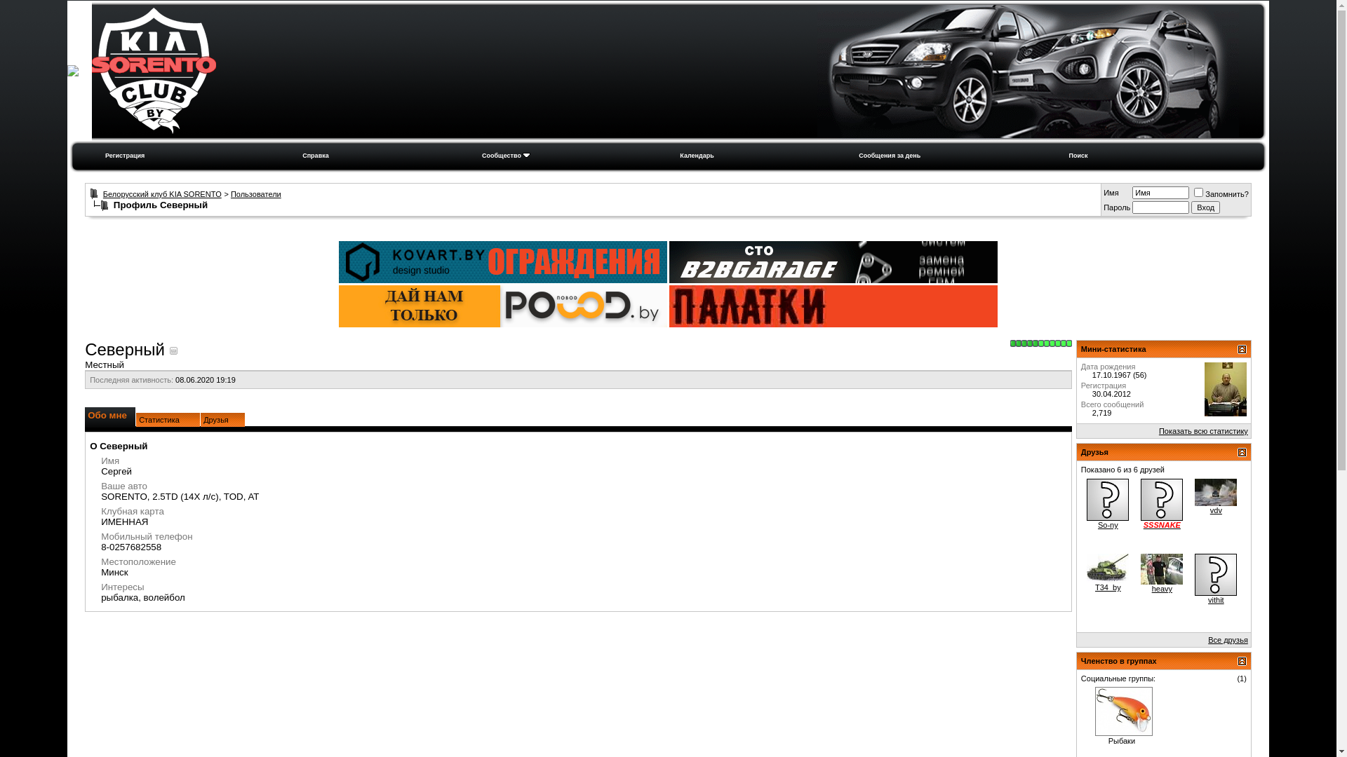 This screenshot has width=1347, height=757. Describe the element at coordinates (1162, 525) in the screenshot. I see `SSSNAKE` at that location.